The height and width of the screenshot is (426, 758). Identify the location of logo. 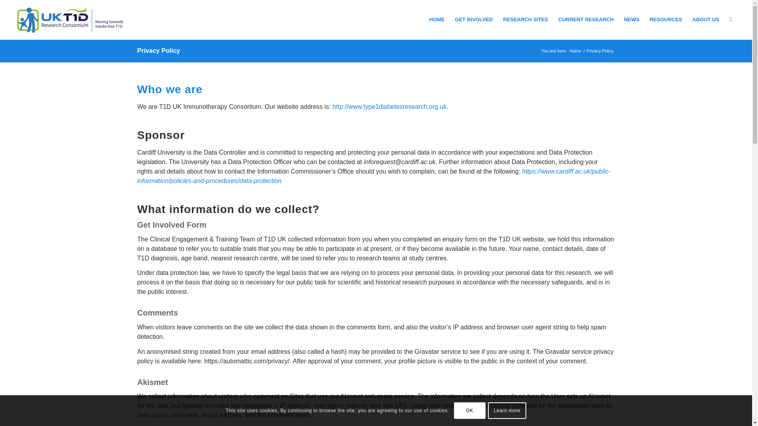
(71, 20).